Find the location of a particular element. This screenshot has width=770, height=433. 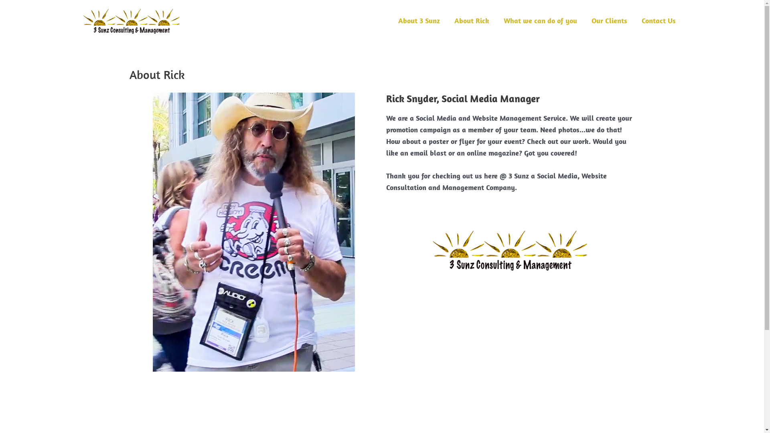

About 3 Sunz is located at coordinates (419, 21).